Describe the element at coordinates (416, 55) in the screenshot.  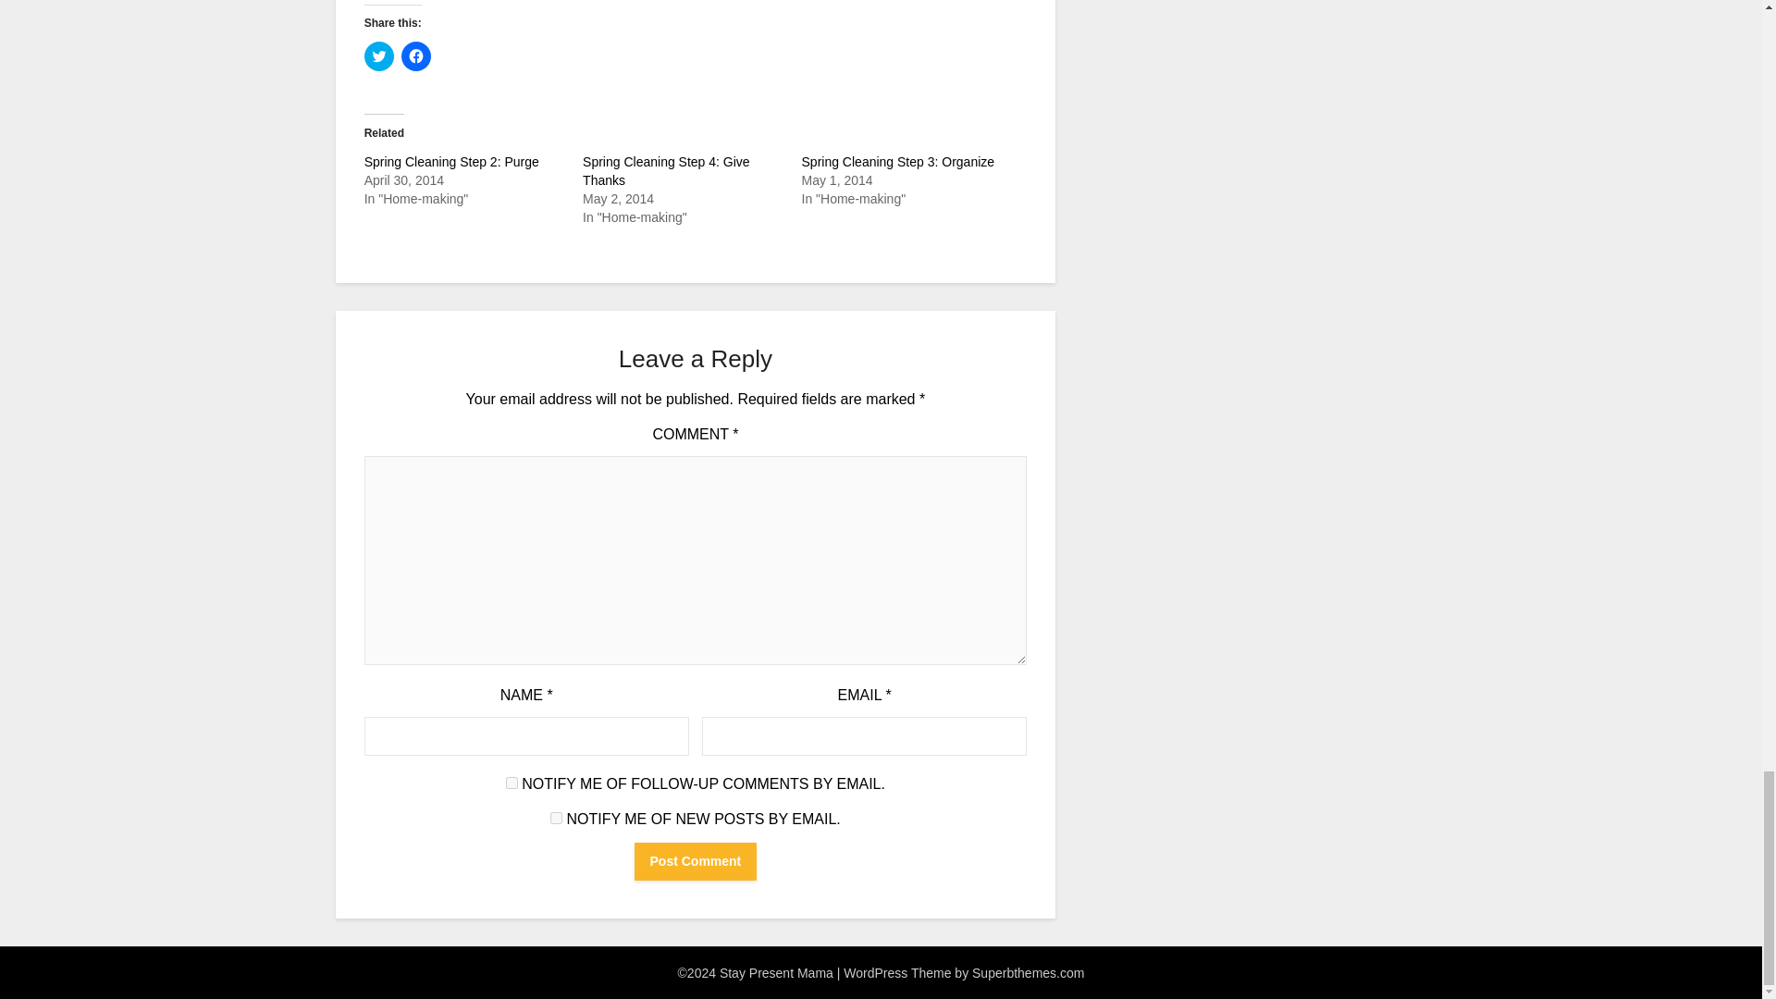
I see `Click to share on Facebook` at that location.